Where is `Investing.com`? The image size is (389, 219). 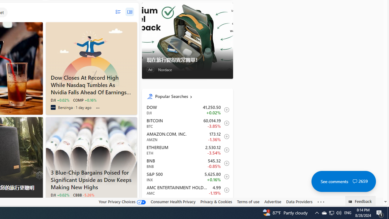
Investing.com is located at coordinates (53, 202).